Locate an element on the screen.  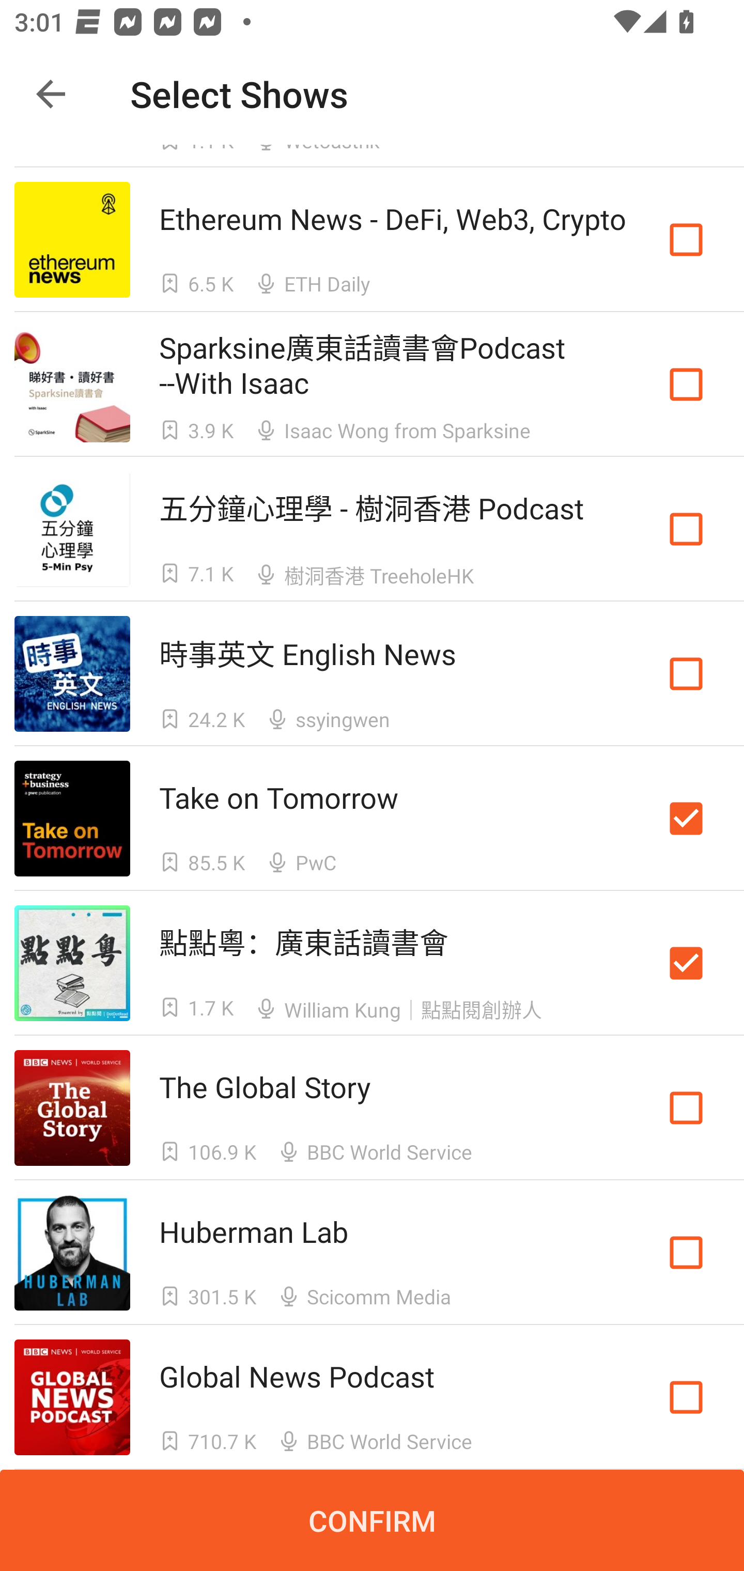
Navigate up is located at coordinates (51, 94).